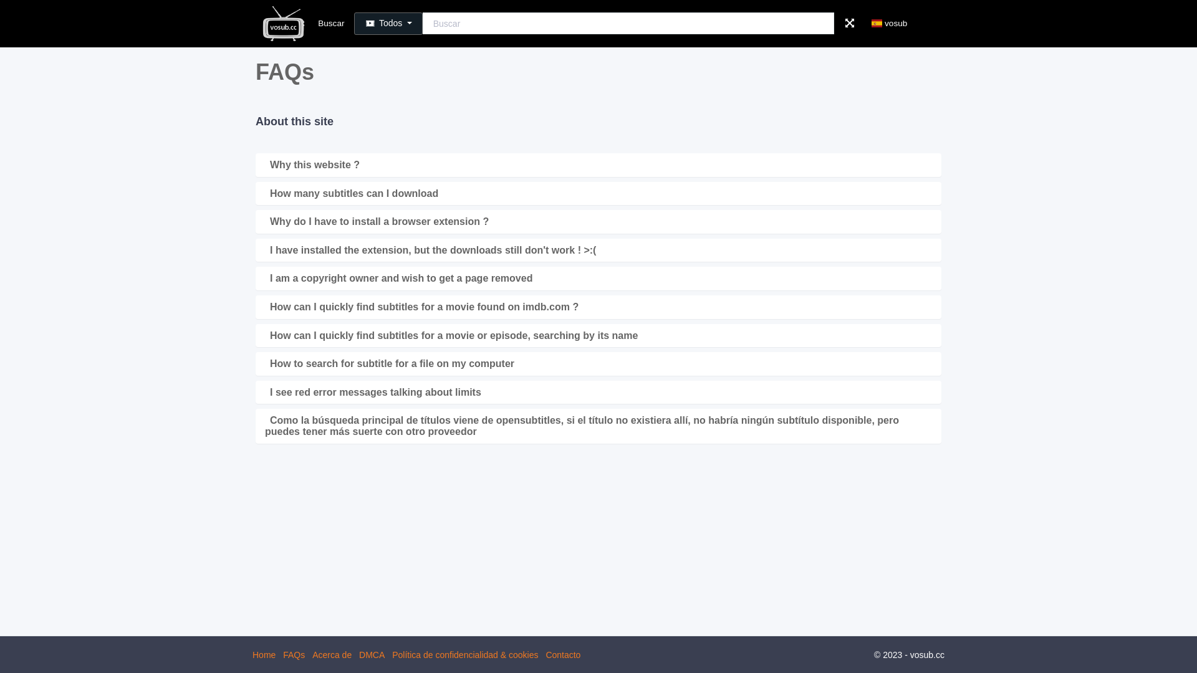  I want to click on FAQs, so click(294, 655).